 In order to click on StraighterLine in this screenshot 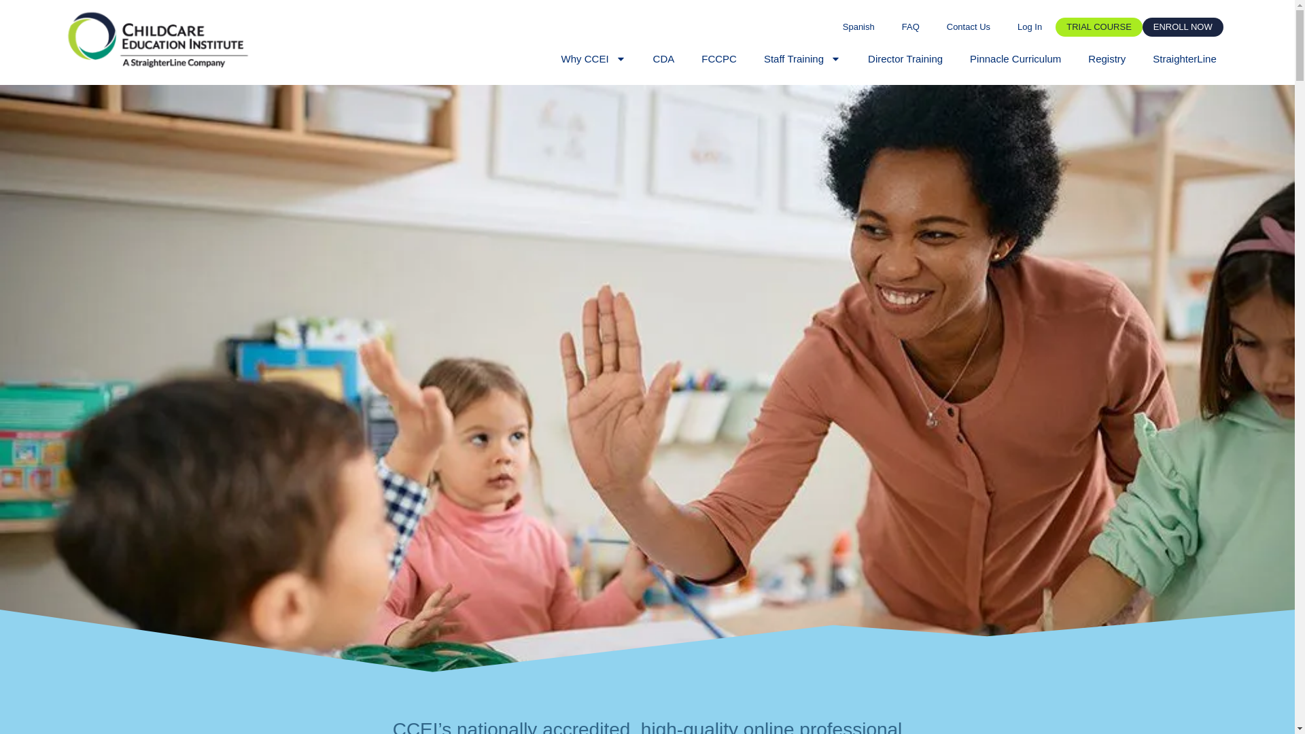, I will do `click(1184, 58)`.